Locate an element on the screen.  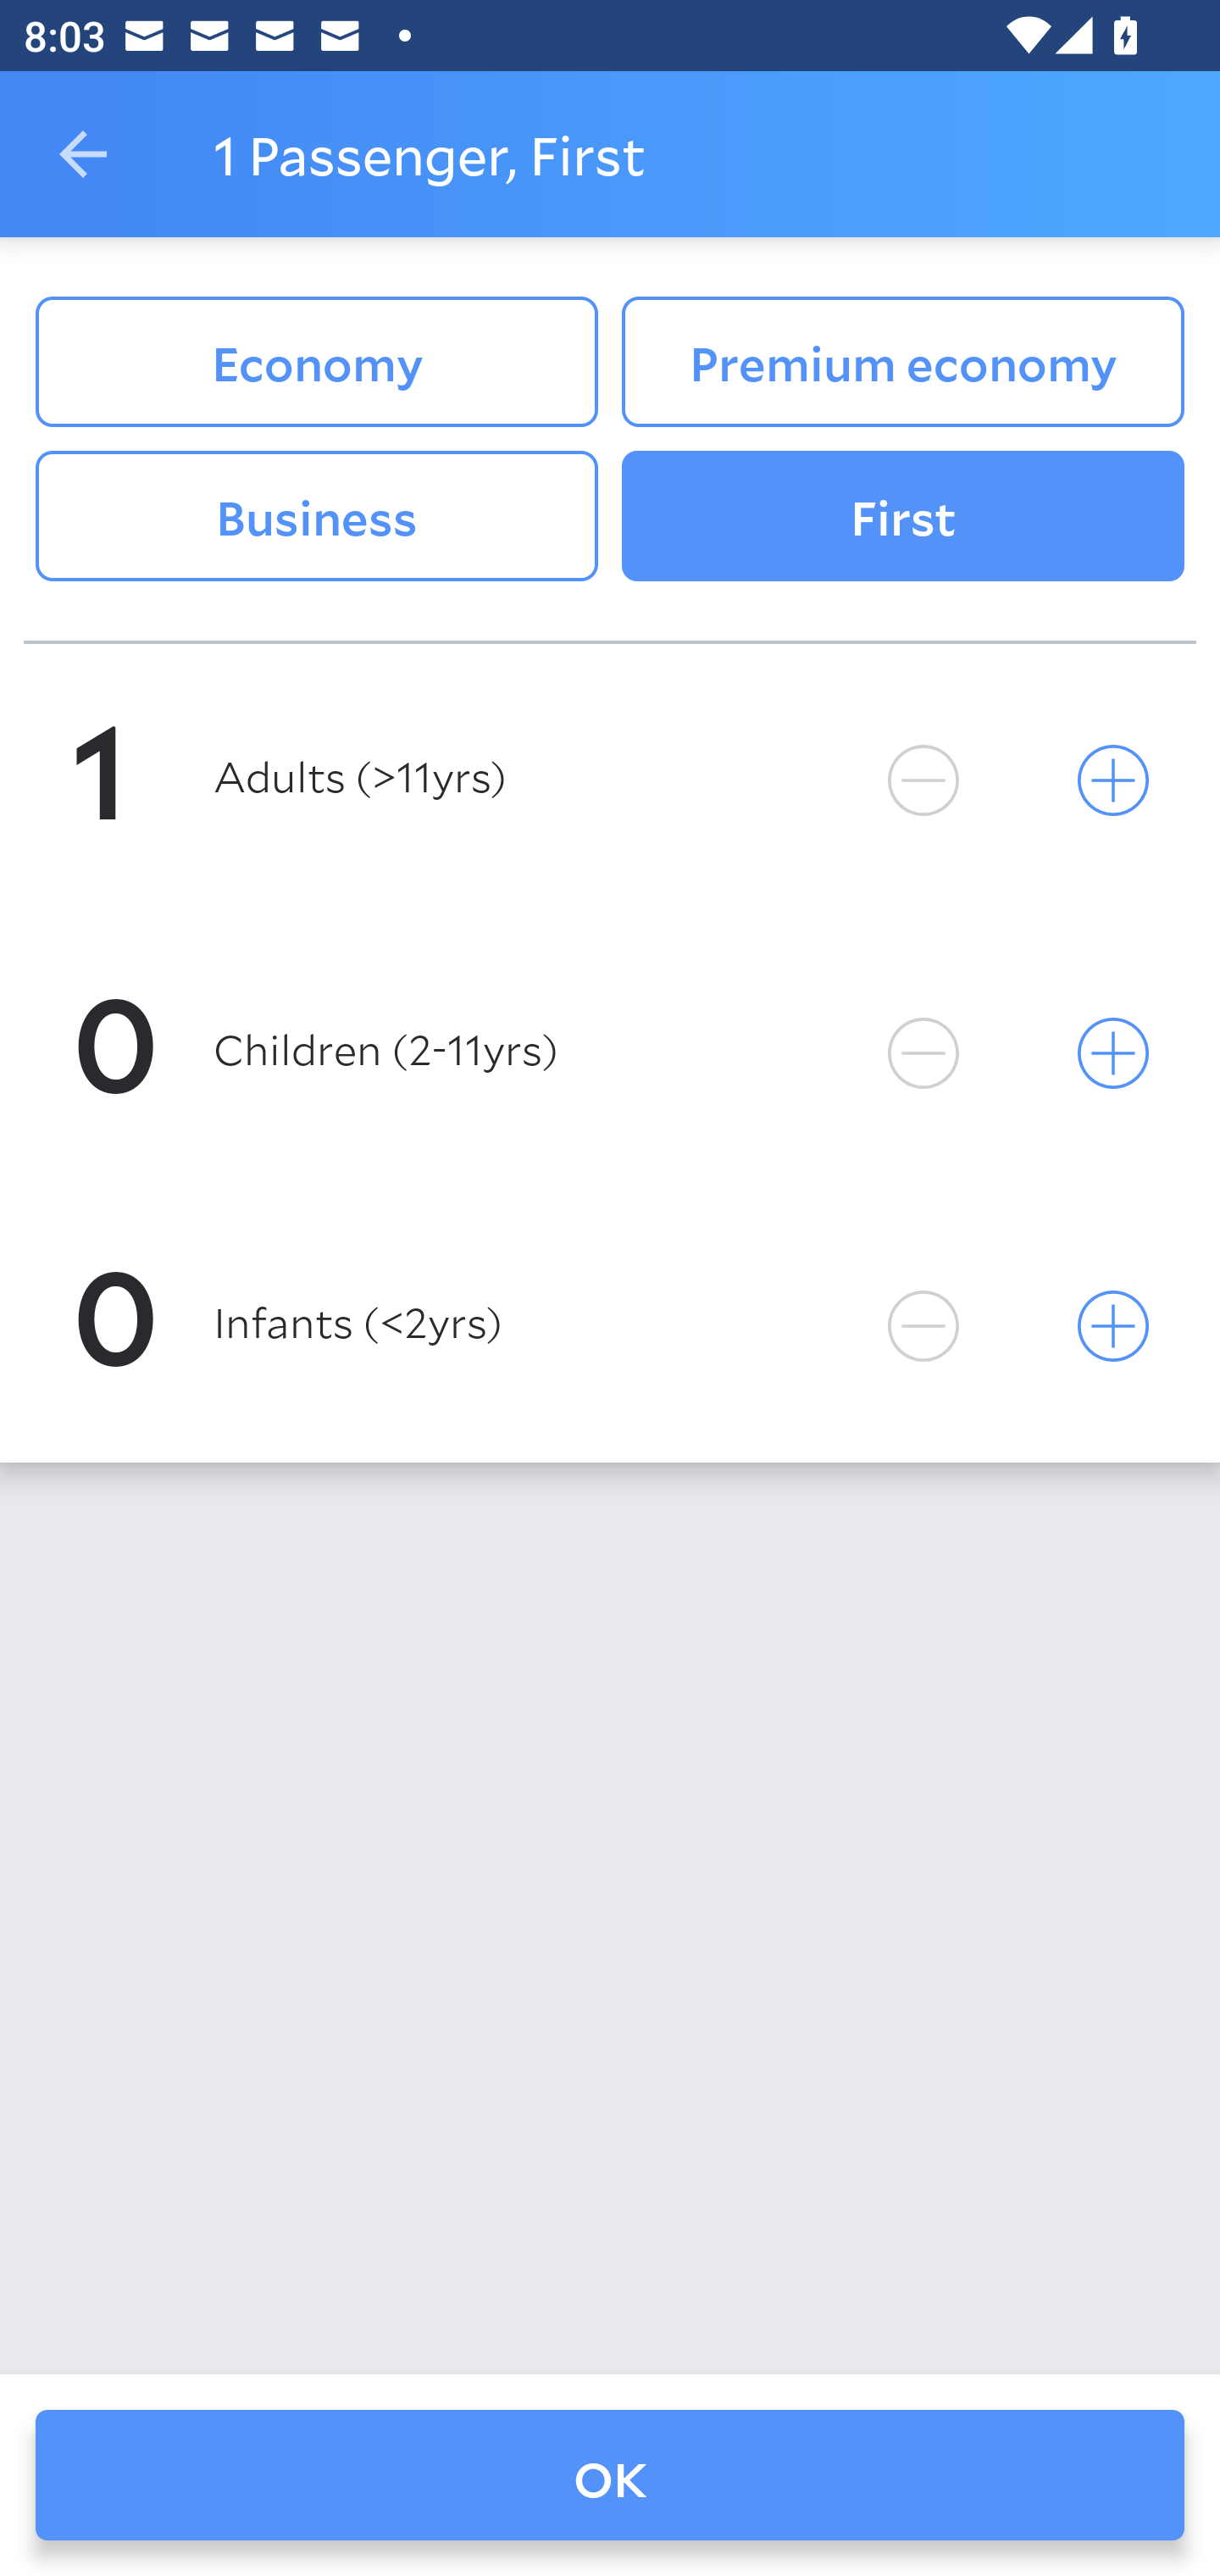
OK is located at coordinates (610, 2475).